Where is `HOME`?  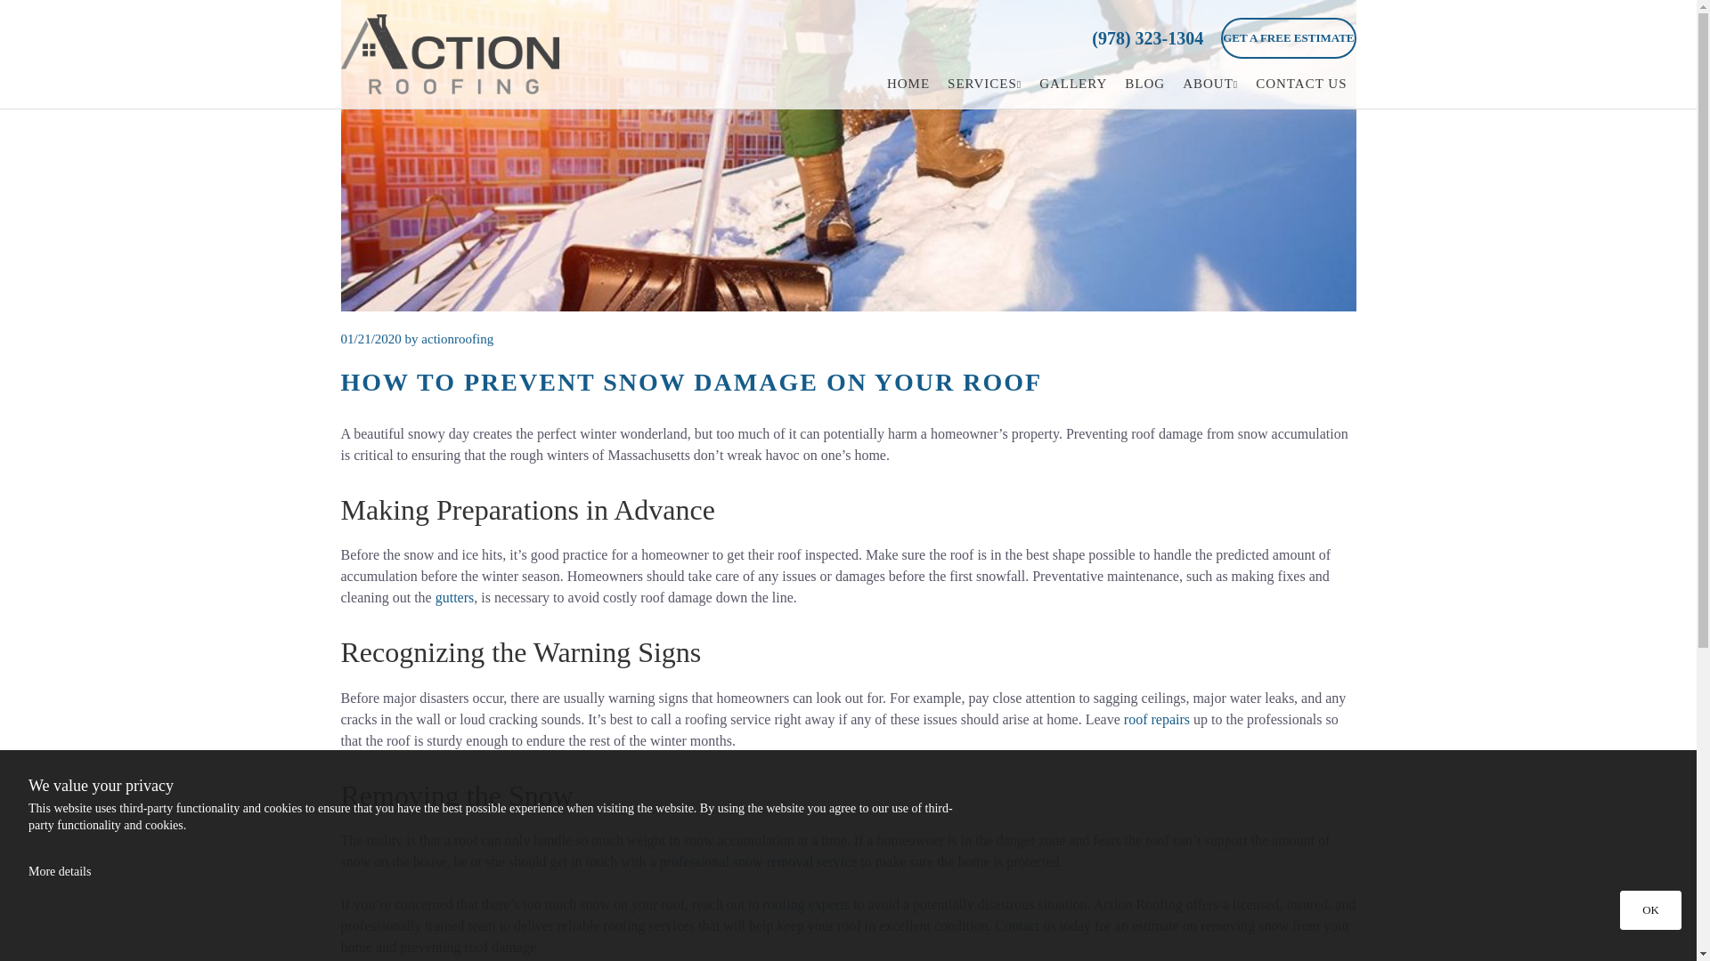 HOME is located at coordinates (908, 84).